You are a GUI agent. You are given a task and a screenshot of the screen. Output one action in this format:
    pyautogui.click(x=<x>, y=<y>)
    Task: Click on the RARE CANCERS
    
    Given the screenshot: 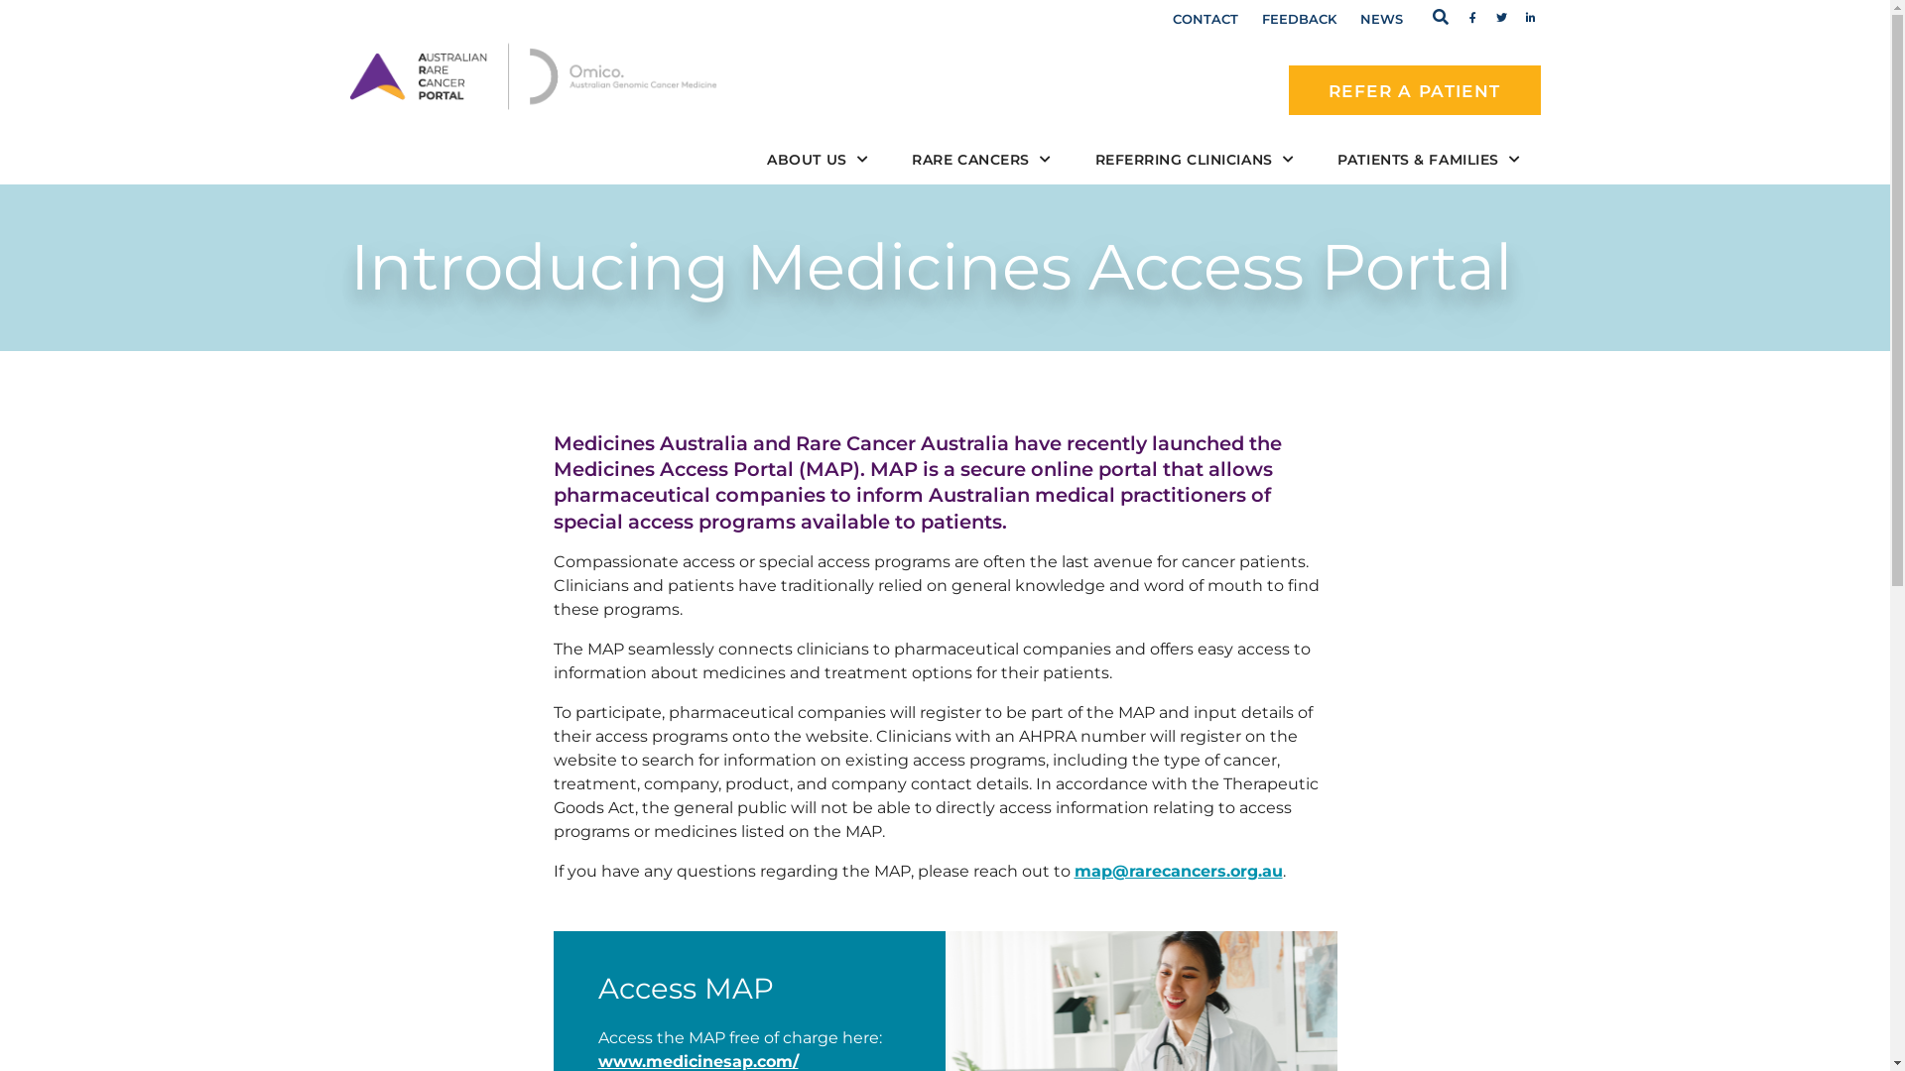 What is the action you would take?
    pyautogui.click(x=981, y=160)
    